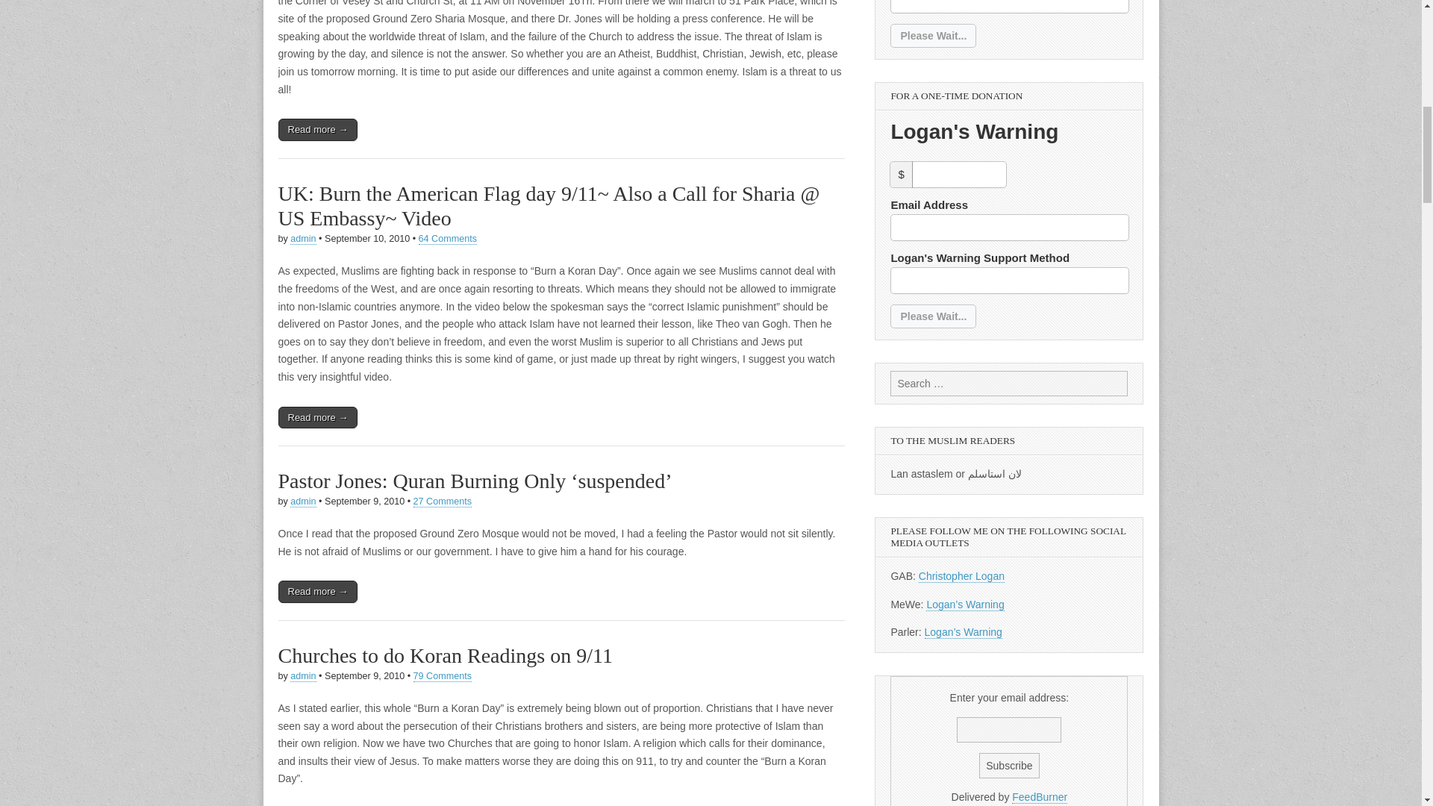  I want to click on admin, so click(303, 676).